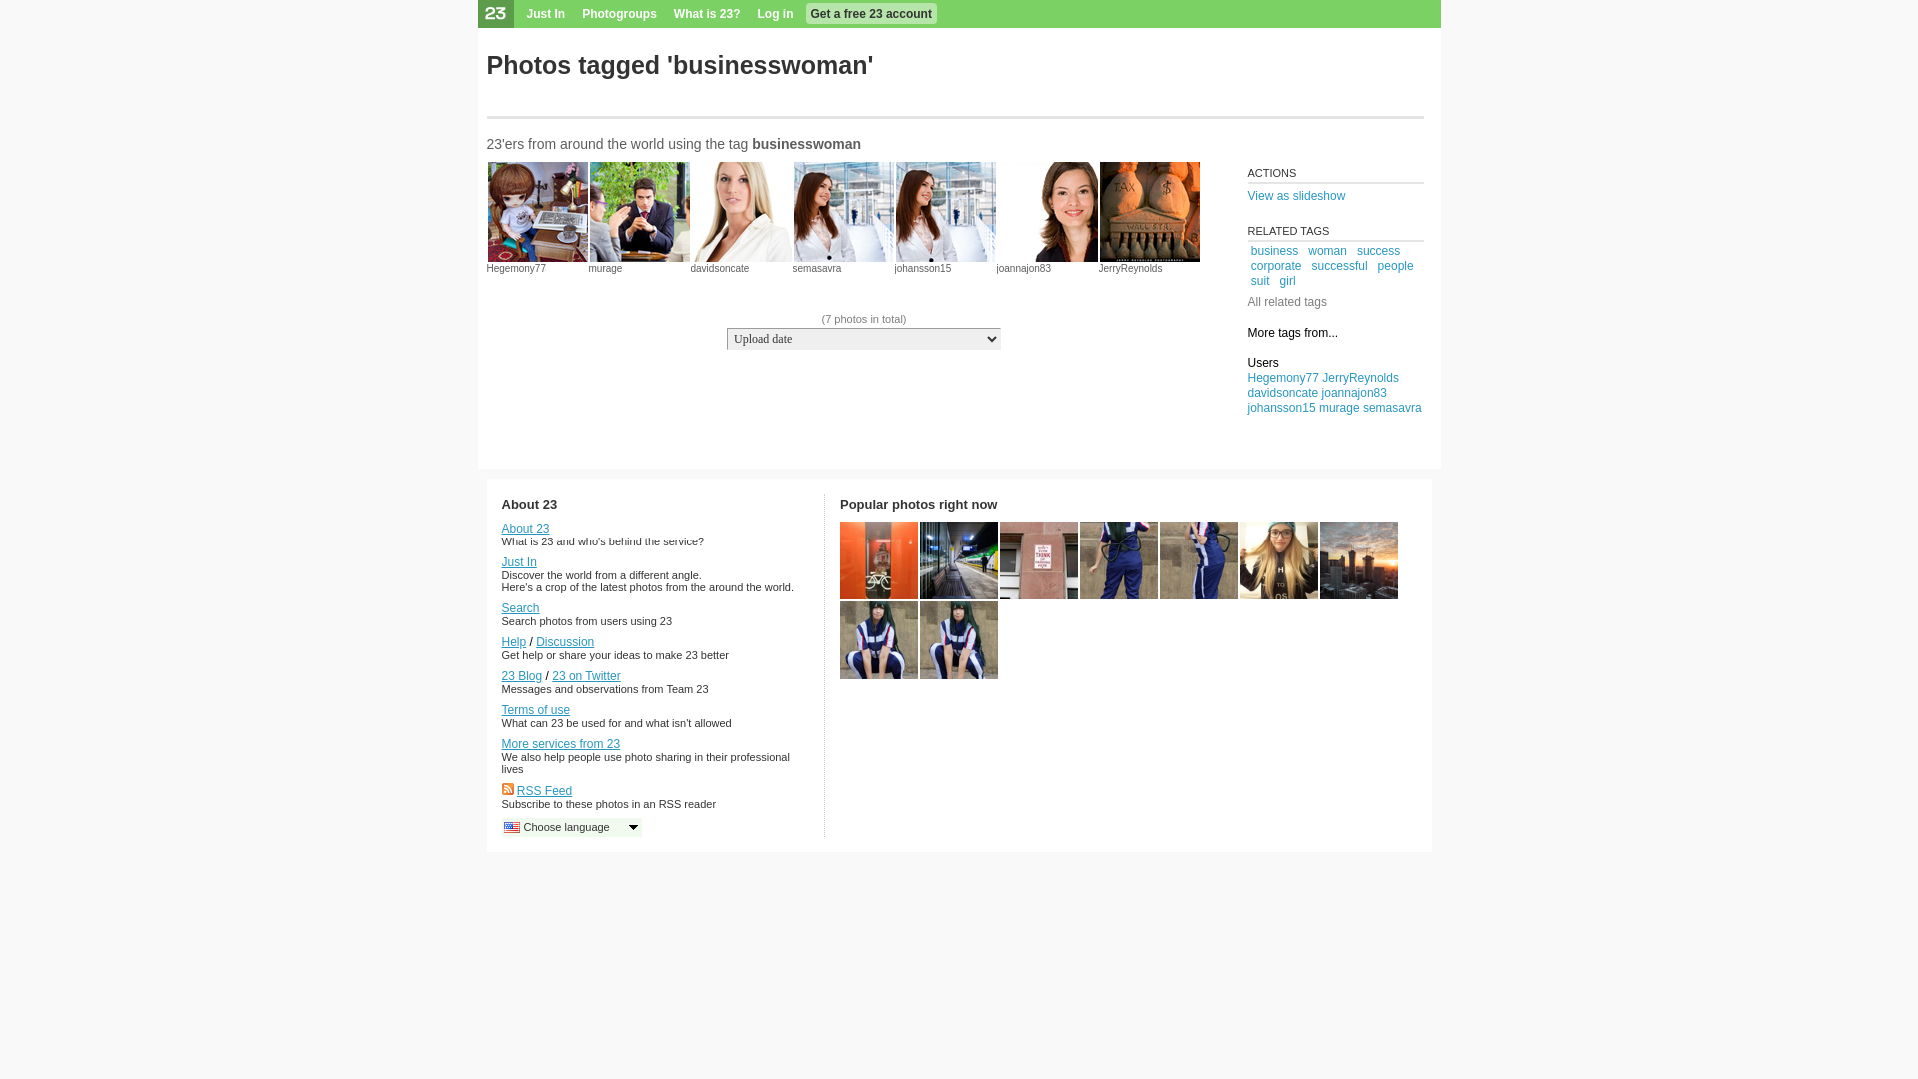 The image size is (1918, 1079). What do you see at coordinates (1277, 266) in the screenshot?
I see `corporate` at bounding box center [1277, 266].